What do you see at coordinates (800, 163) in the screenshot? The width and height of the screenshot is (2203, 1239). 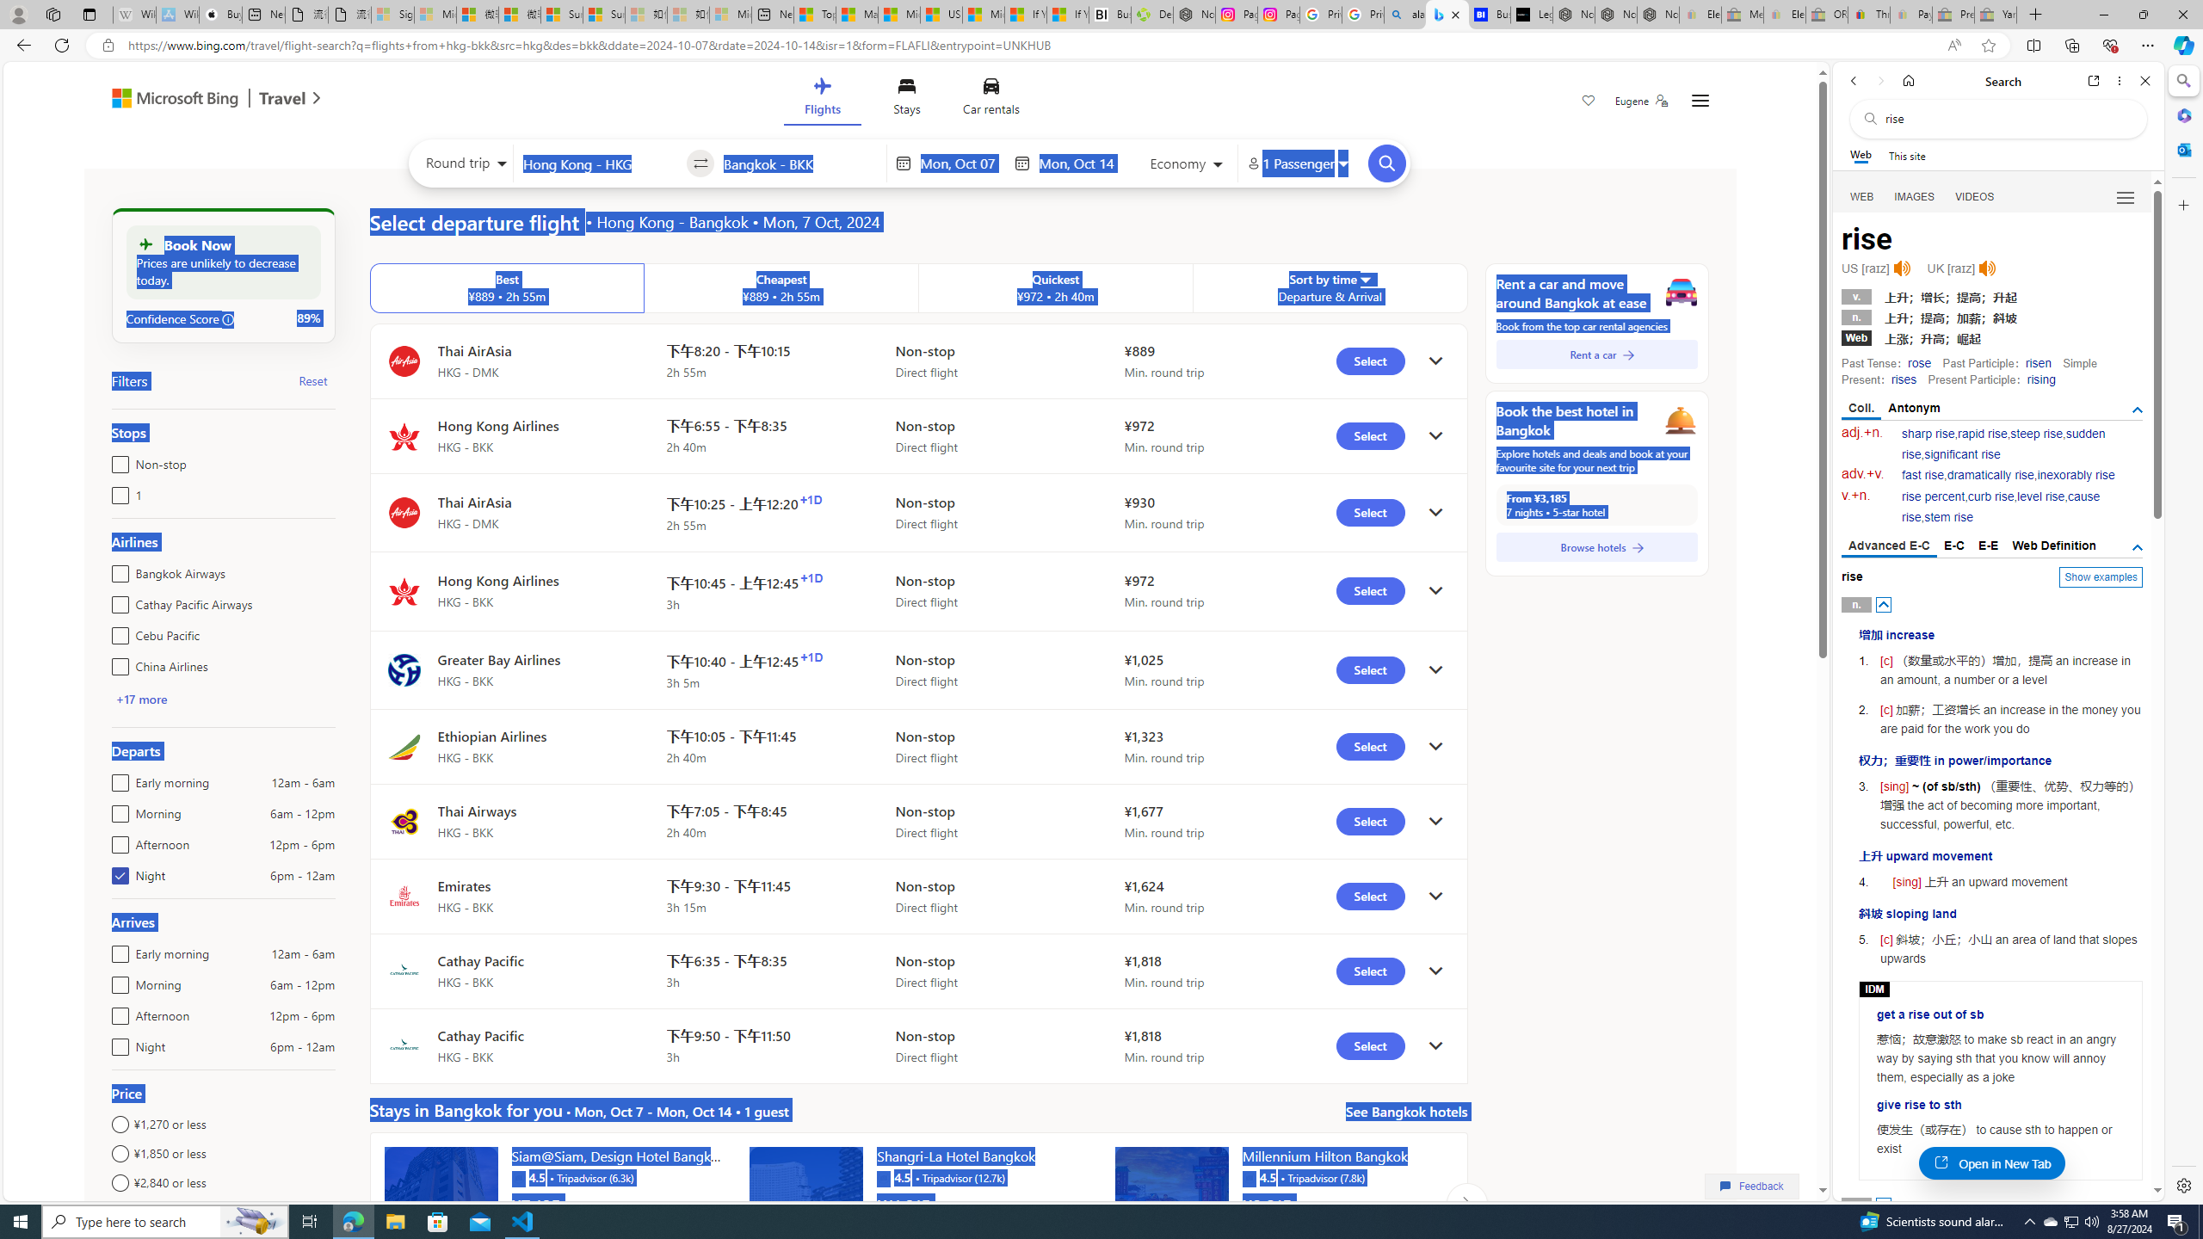 I see `Class: autosuggest-container full-height no-y-padding` at bounding box center [800, 163].